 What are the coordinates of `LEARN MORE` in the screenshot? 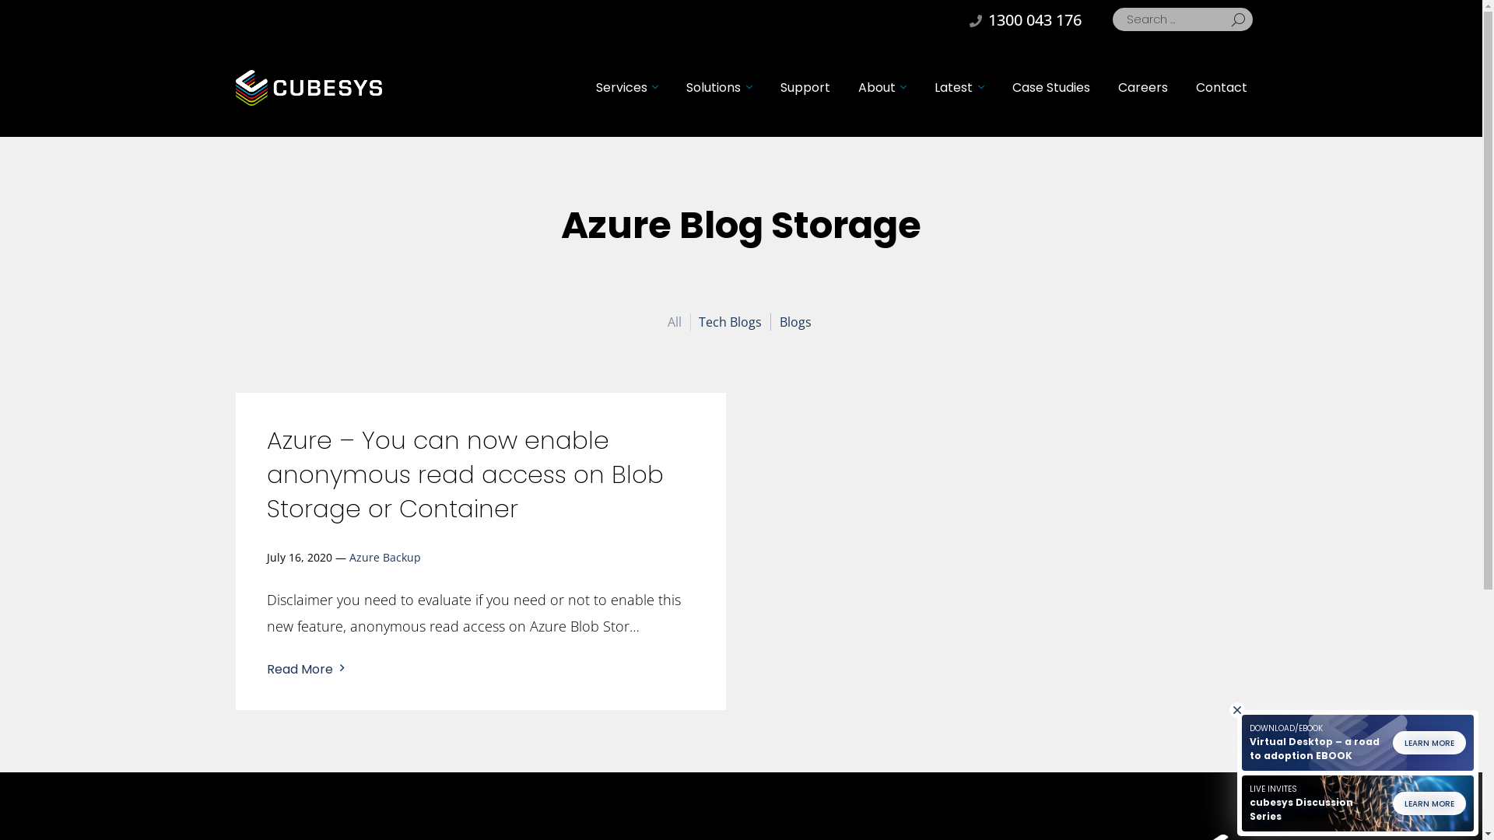 It's located at (1429, 803).